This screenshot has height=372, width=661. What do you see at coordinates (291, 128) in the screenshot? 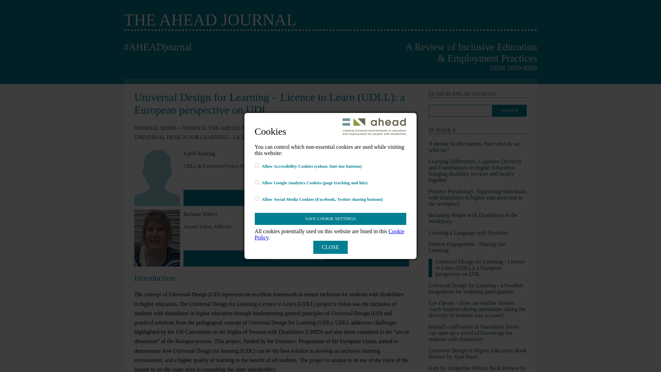
I see `THIS ARTICLE` at bounding box center [291, 128].